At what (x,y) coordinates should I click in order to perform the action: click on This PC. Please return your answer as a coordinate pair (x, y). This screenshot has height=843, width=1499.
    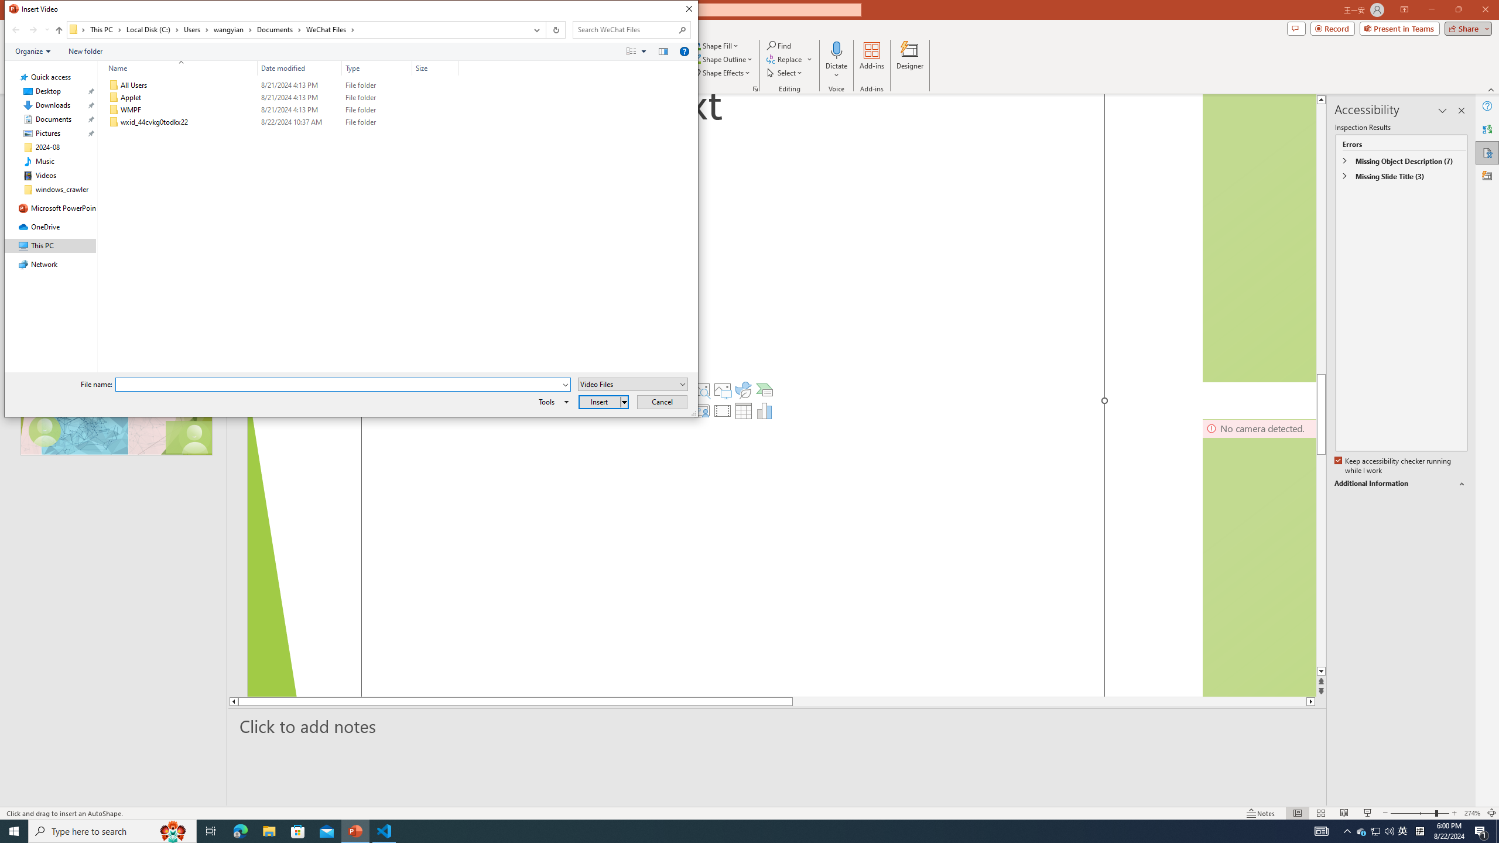
    Looking at the image, I should click on (107, 29).